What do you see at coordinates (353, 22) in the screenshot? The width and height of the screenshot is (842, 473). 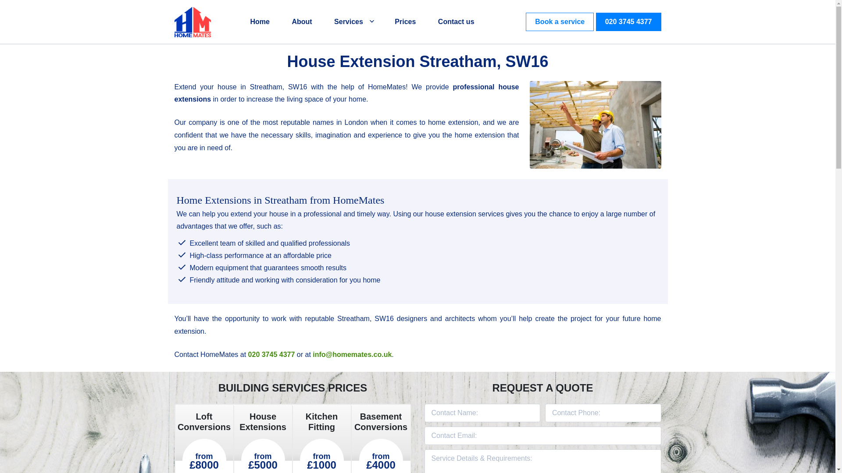 I see `Services` at bounding box center [353, 22].